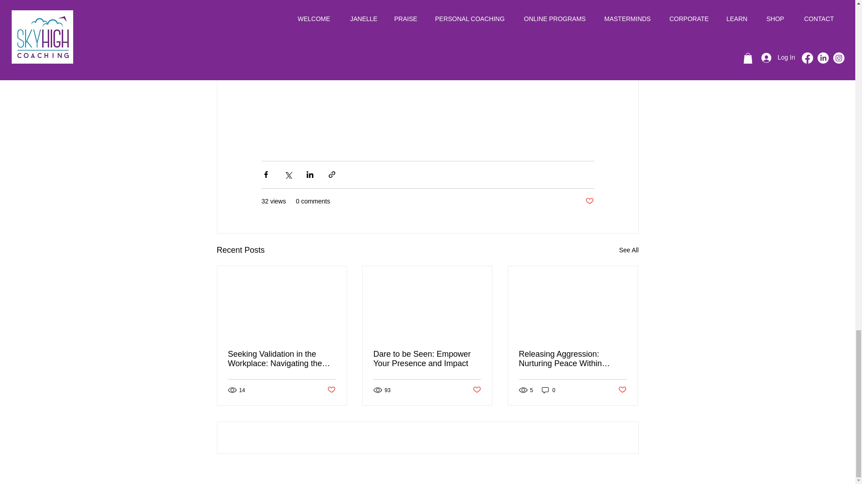 This screenshot has width=862, height=484. Describe the element at coordinates (330, 390) in the screenshot. I see `Post not marked as liked` at that location.